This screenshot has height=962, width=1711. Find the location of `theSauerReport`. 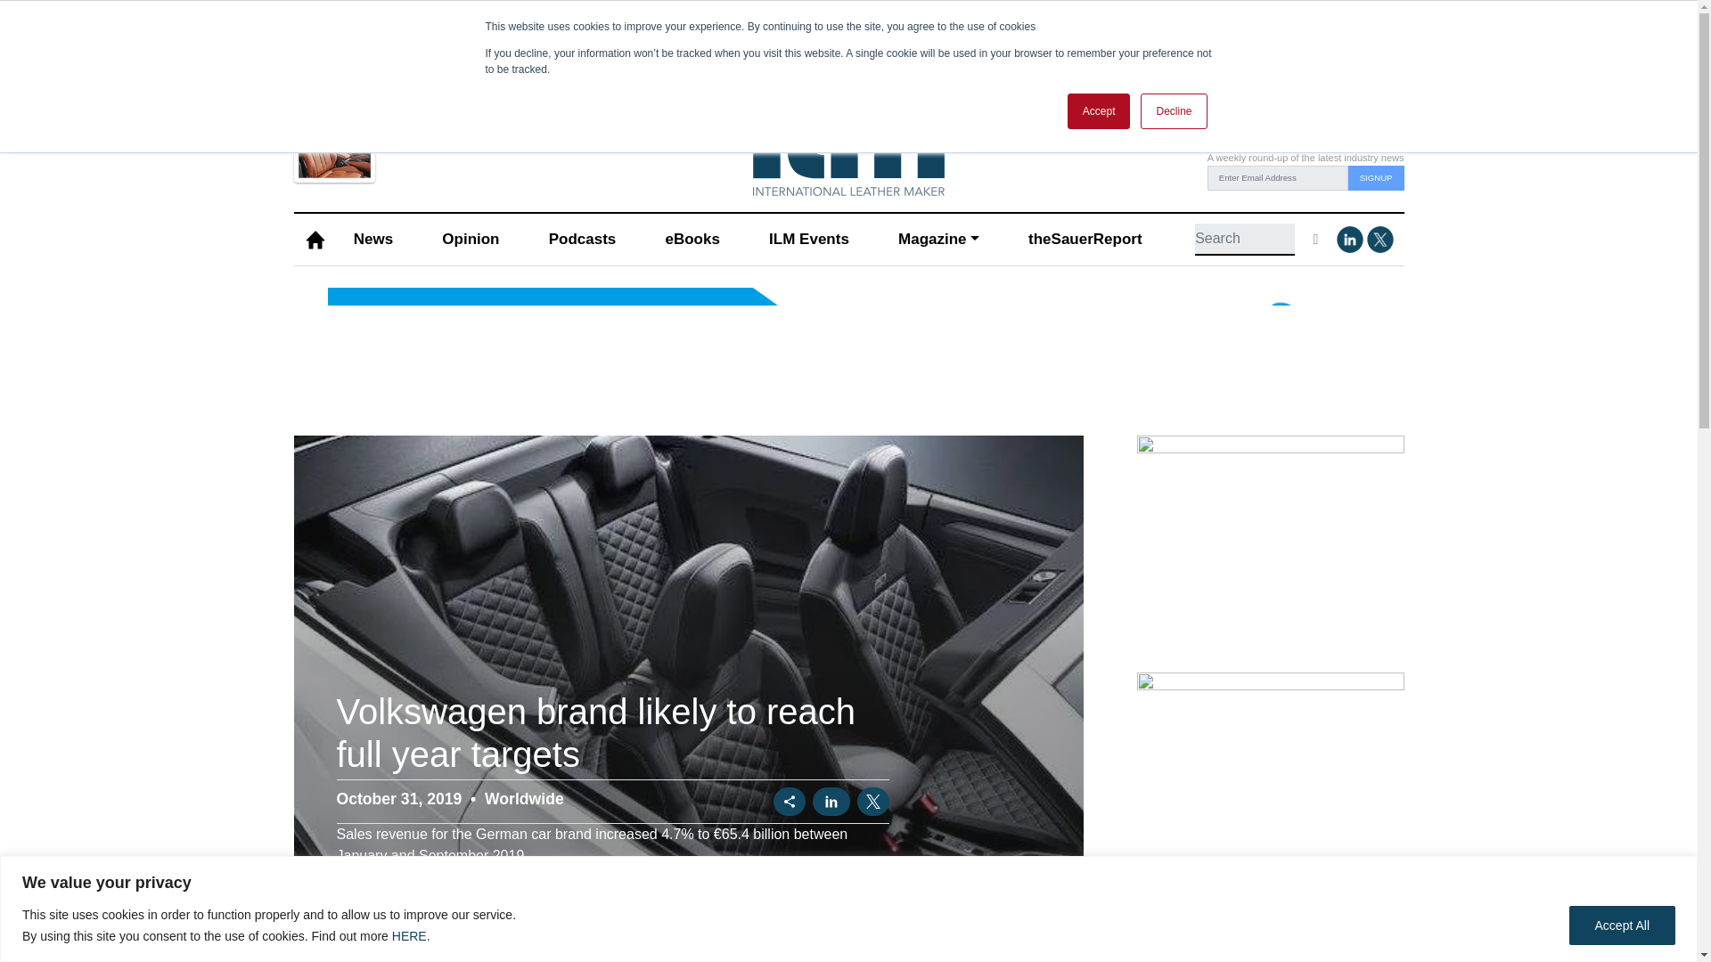

theSauerReport is located at coordinates (1085, 240).